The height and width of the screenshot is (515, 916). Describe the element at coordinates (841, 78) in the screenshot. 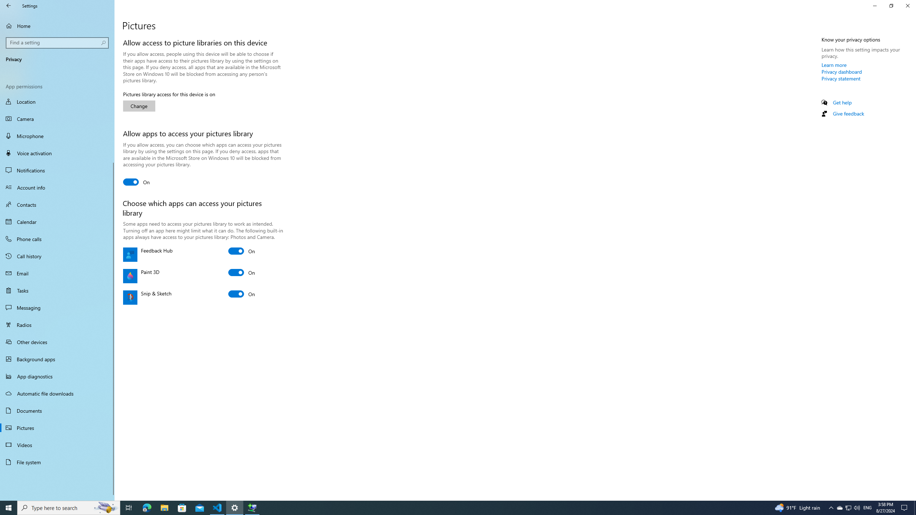

I see `Privacy statement` at that location.